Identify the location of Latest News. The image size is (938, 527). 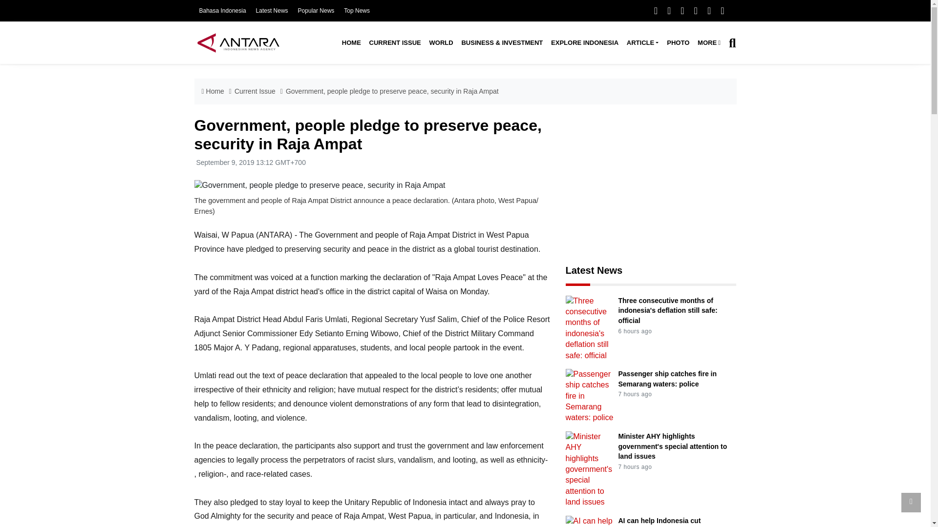
(272, 11).